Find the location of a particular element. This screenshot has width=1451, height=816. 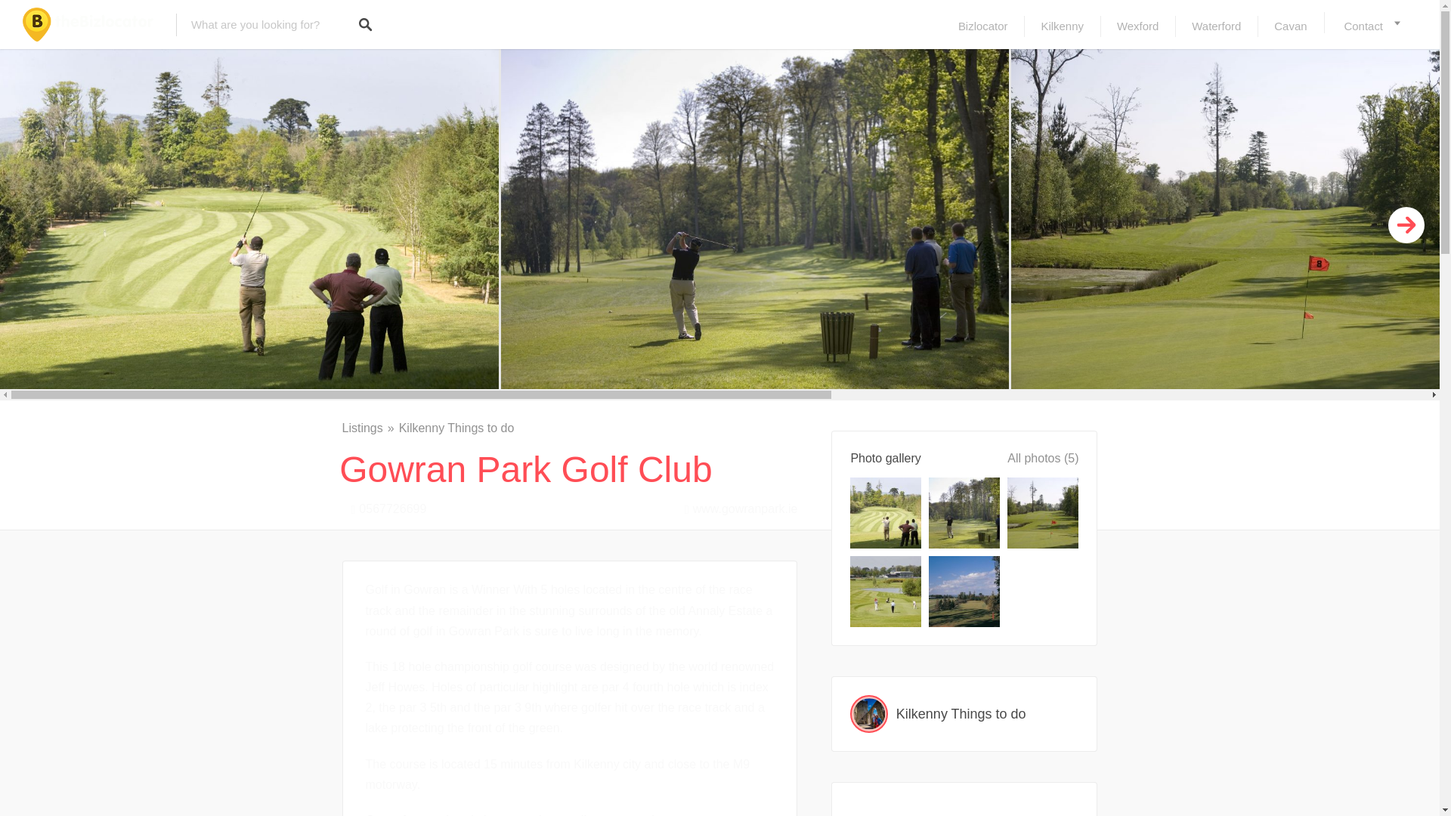

Bizlocator is located at coordinates (982, 26).